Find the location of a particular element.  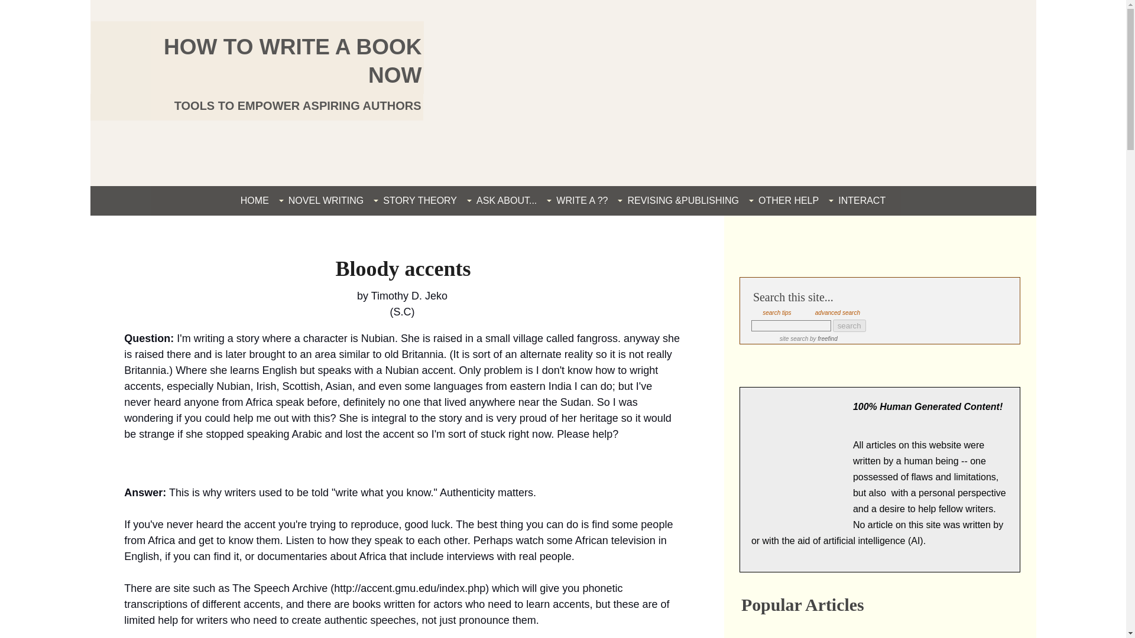

write a synopsis is located at coordinates (787, 630).